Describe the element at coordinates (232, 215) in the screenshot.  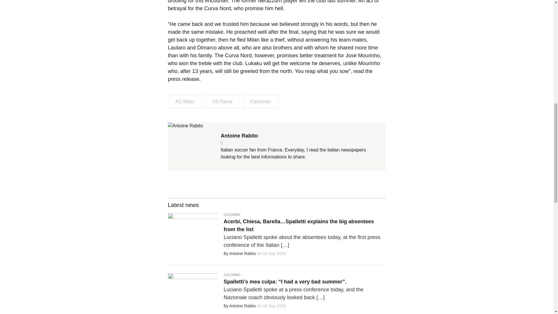
I see `CALCIOMIO` at that location.